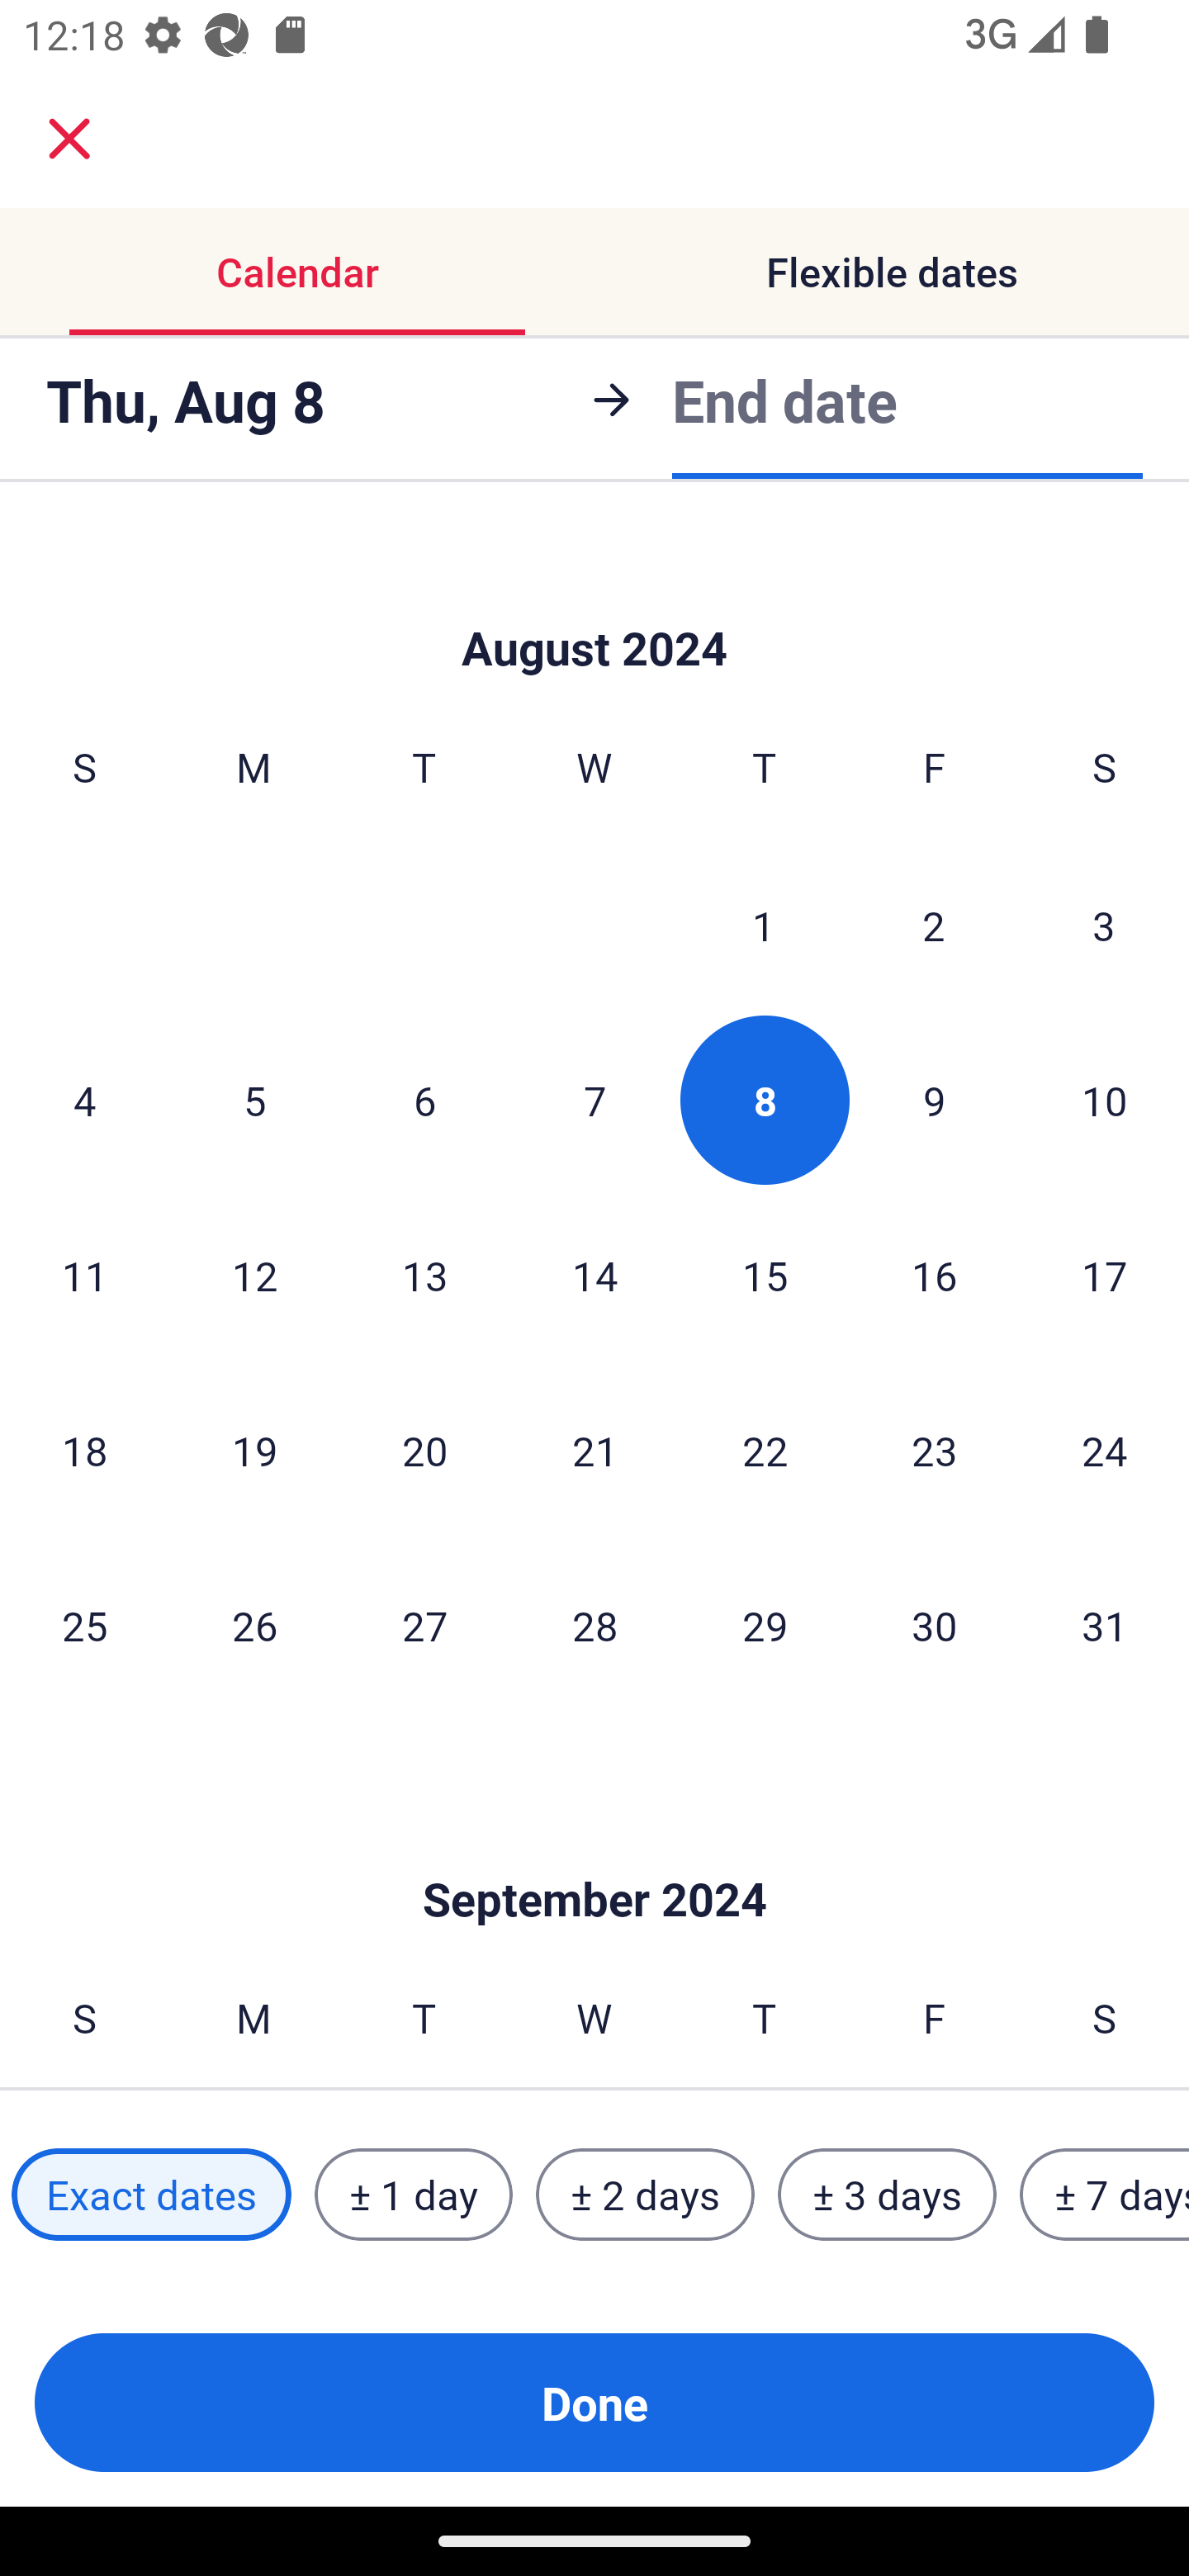  Describe the element at coordinates (424, 1100) in the screenshot. I see `6 Tuesday, August 6, 2024` at that location.